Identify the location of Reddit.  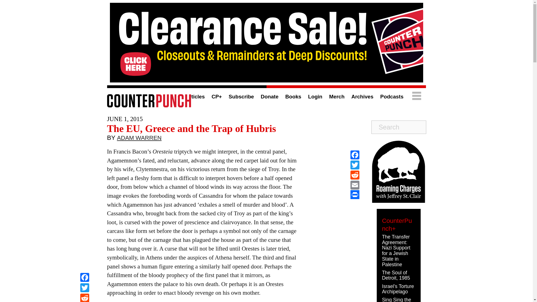
(84, 298).